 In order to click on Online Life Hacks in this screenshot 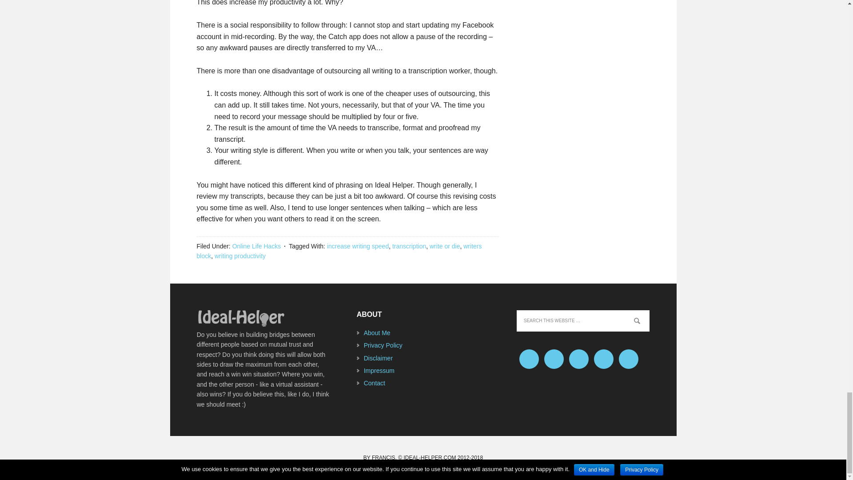, I will do `click(257, 246)`.